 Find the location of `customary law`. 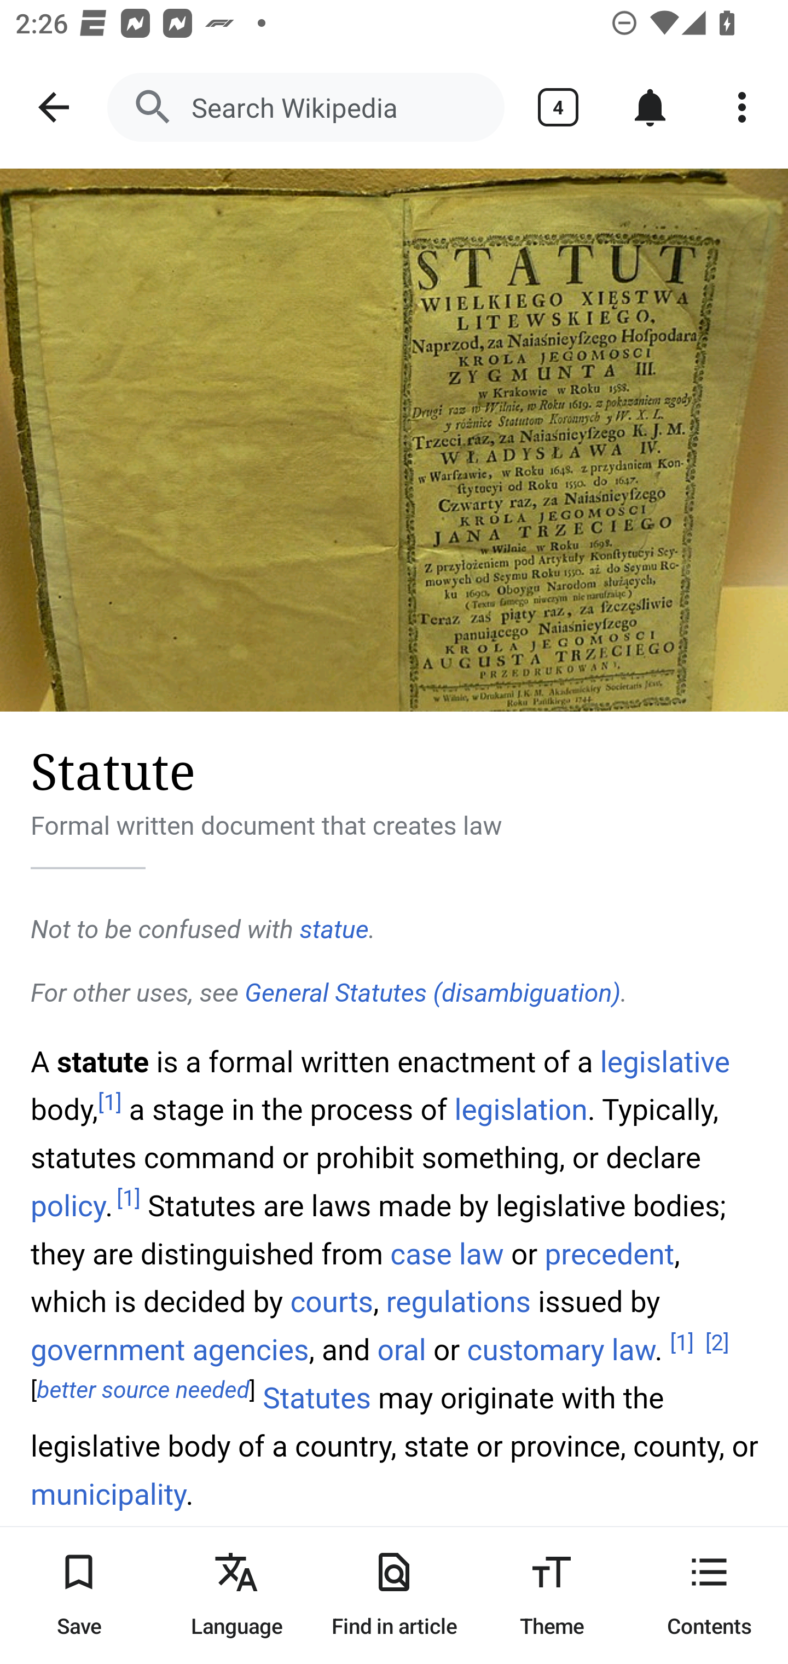

customary law is located at coordinates (560, 1351).